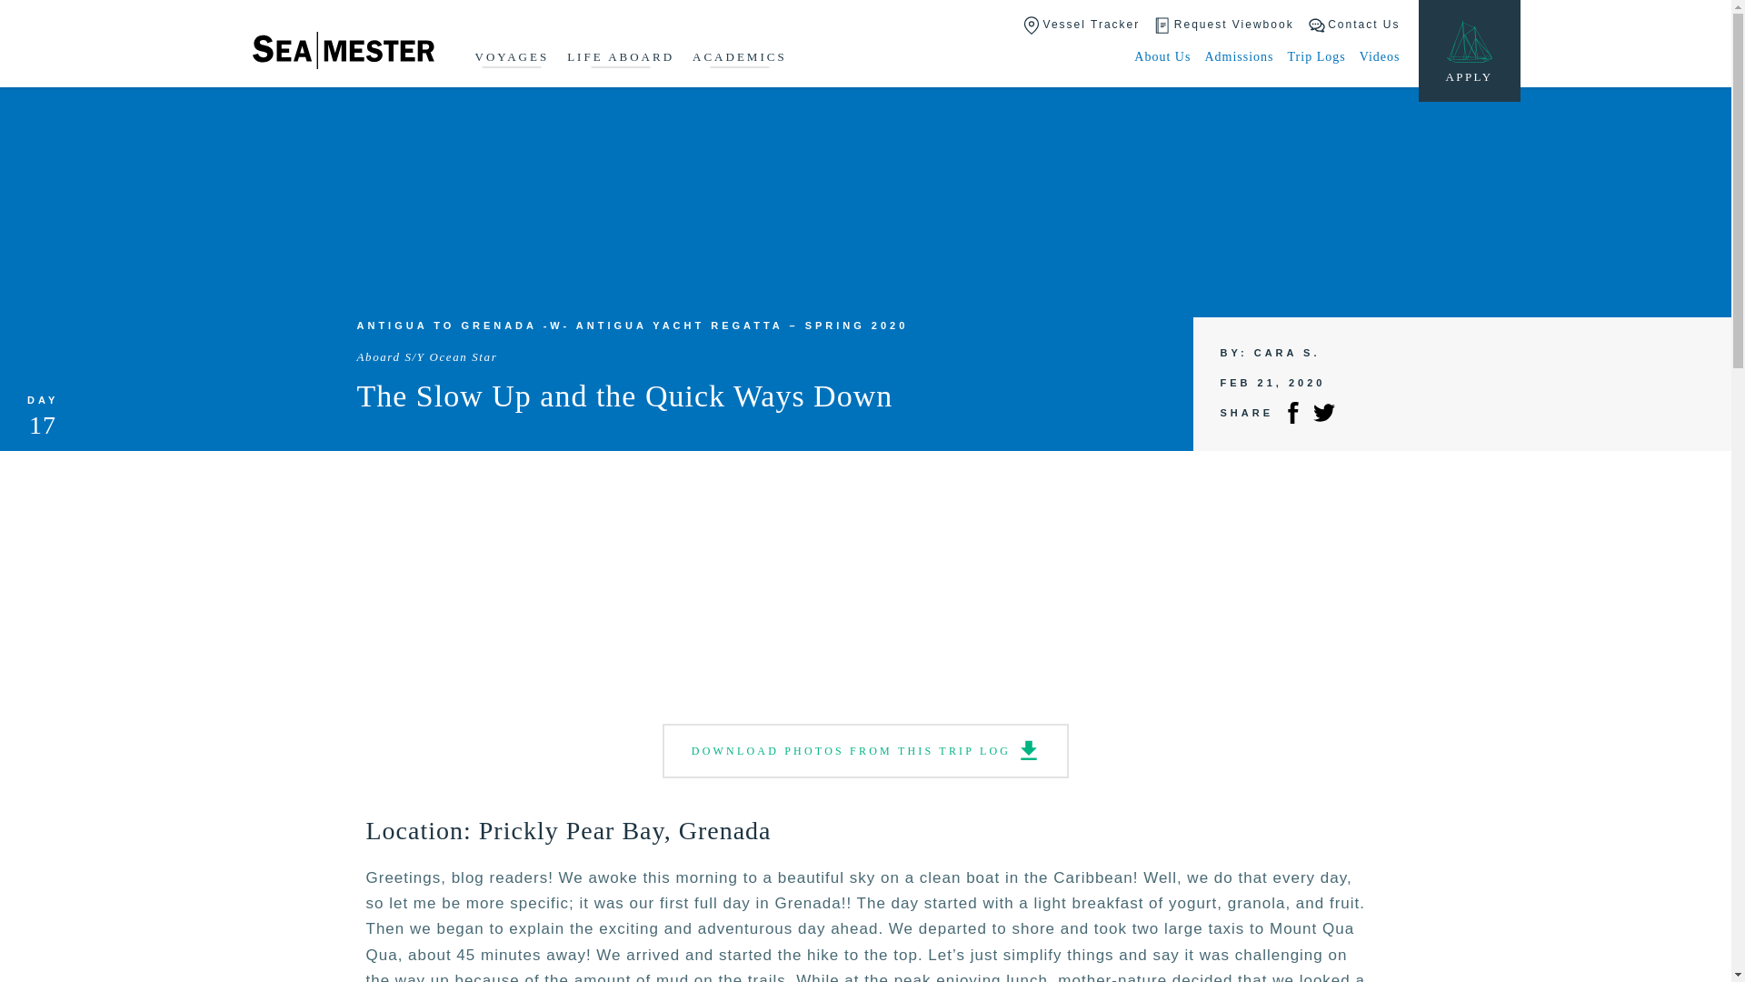  What do you see at coordinates (1162, 56) in the screenshot?
I see `About Us` at bounding box center [1162, 56].